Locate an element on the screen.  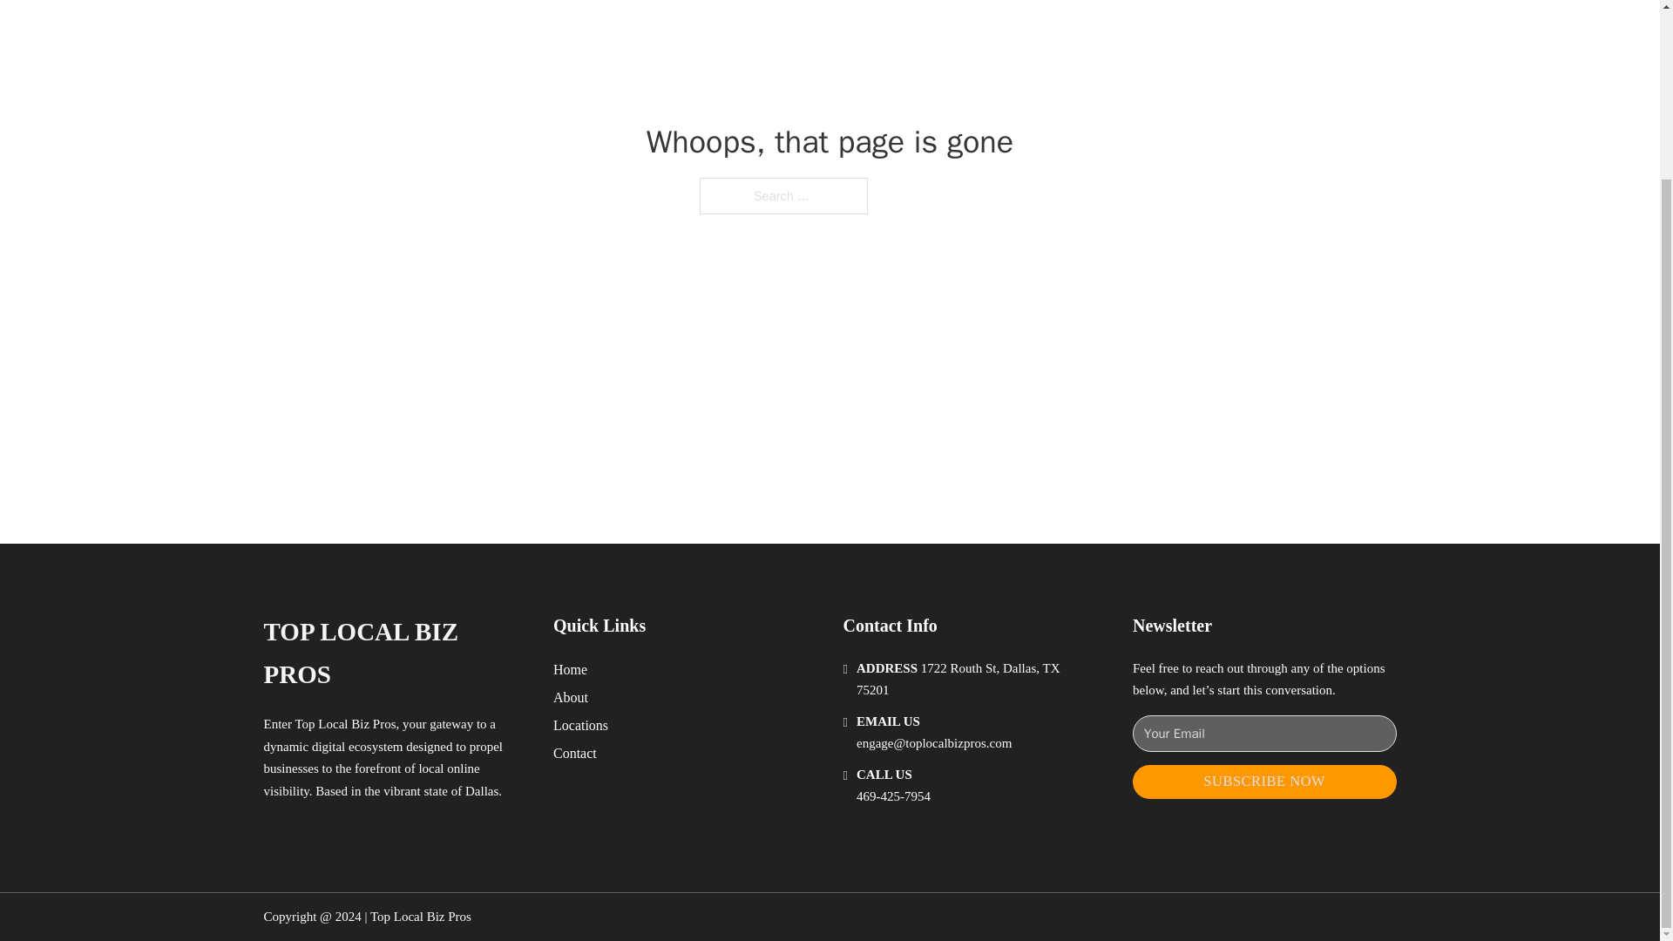
469-425-7954 is located at coordinates (893, 796).